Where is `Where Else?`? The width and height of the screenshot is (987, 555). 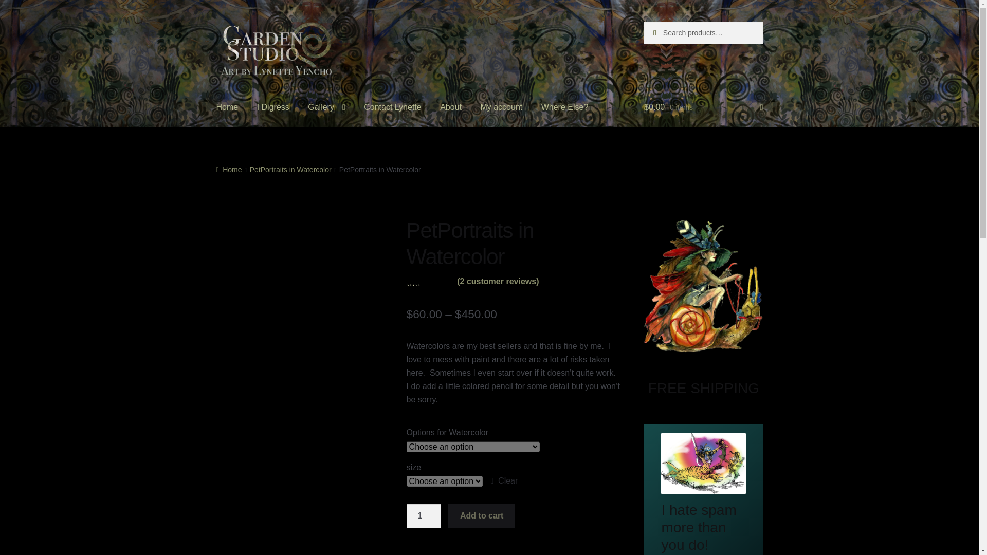 Where Else? is located at coordinates (564, 107).